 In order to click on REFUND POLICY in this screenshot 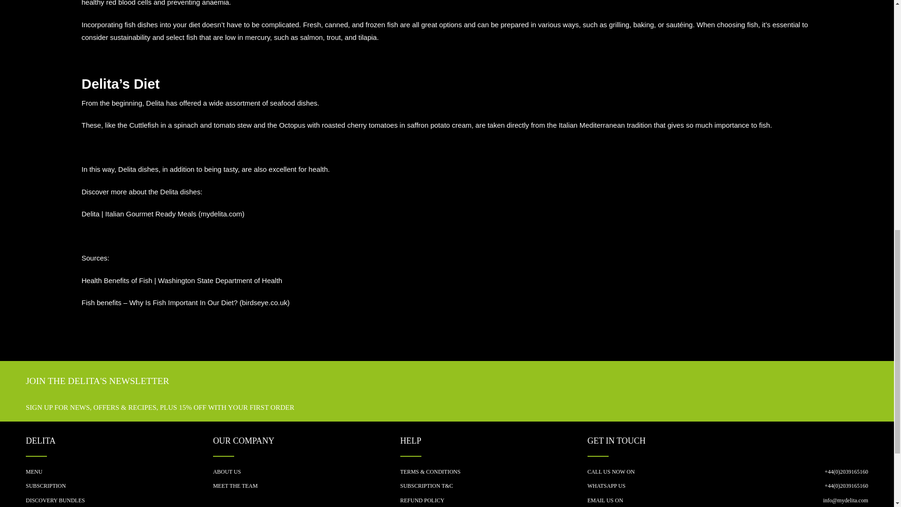, I will do `click(494, 501)`.